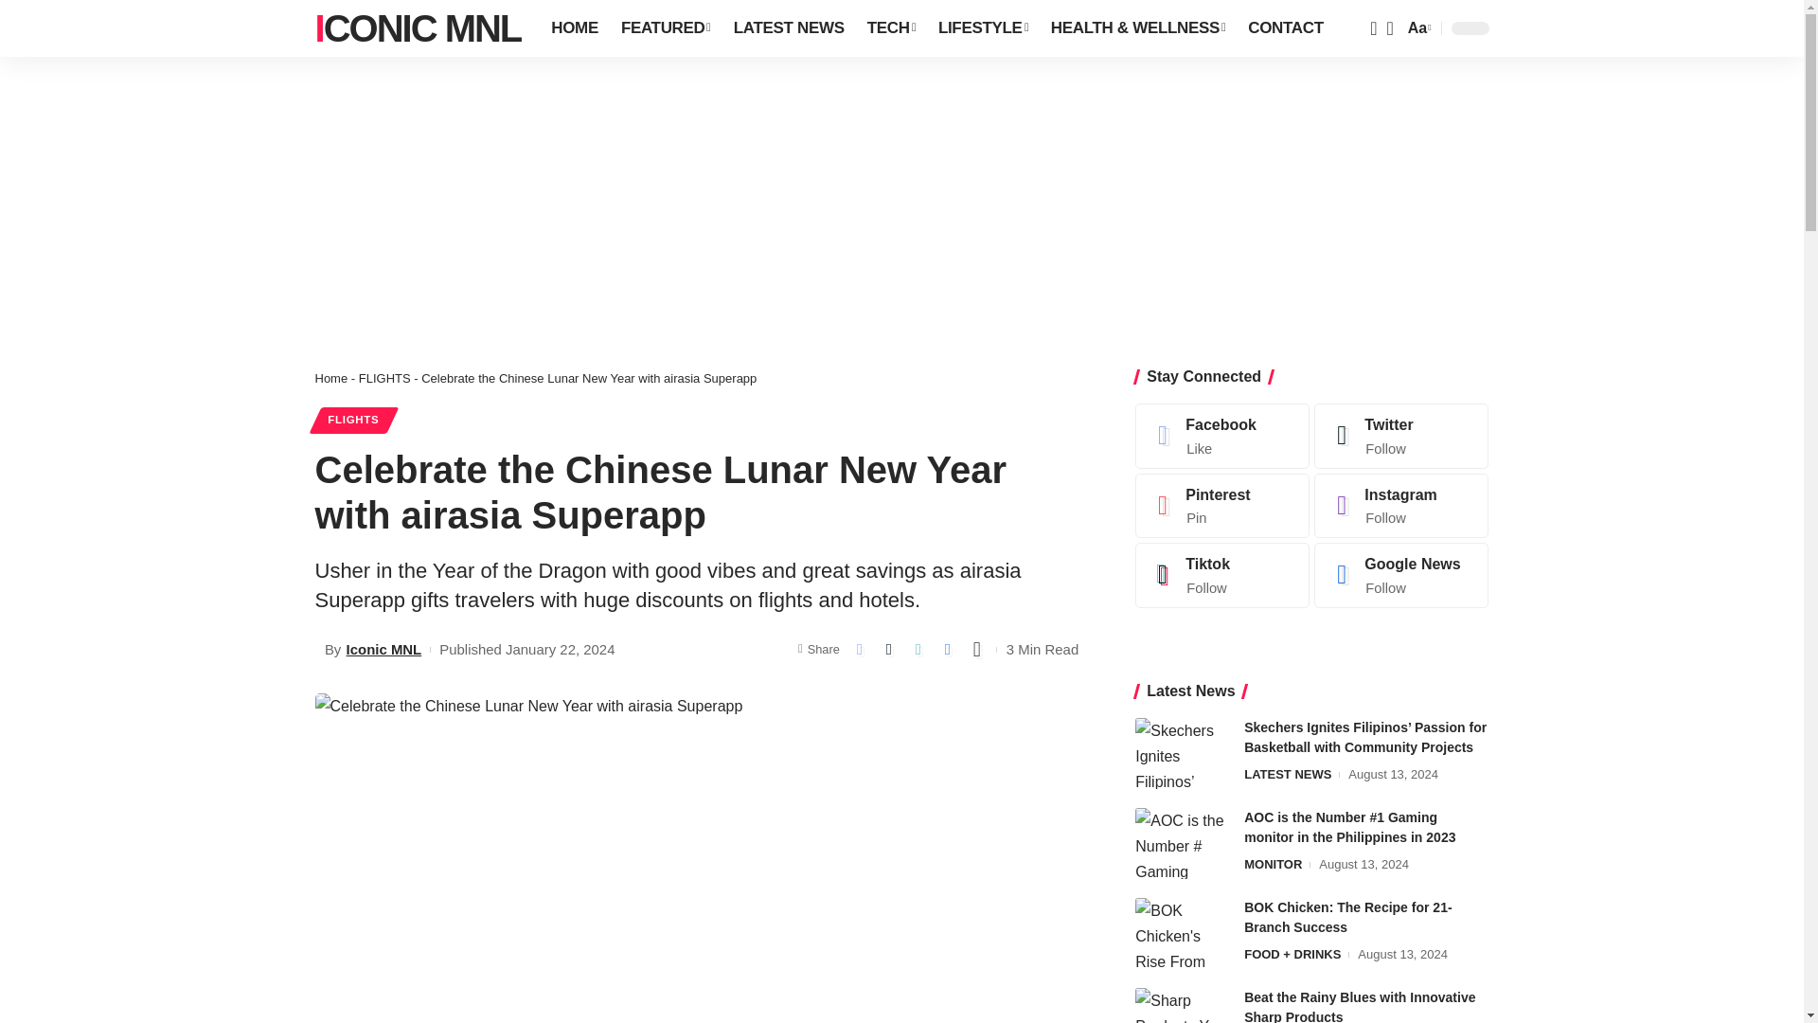 This screenshot has height=1023, width=1818. What do you see at coordinates (574, 28) in the screenshot?
I see `HOME` at bounding box center [574, 28].